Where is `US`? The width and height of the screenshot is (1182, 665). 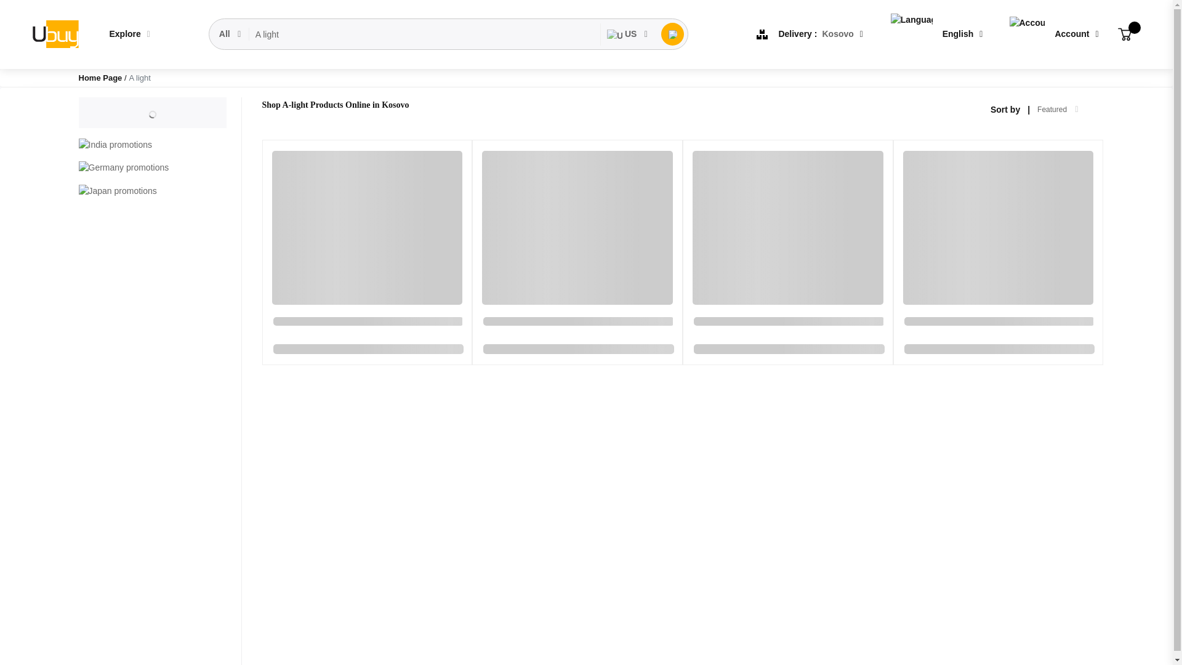 US is located at coordinates (627, 34).